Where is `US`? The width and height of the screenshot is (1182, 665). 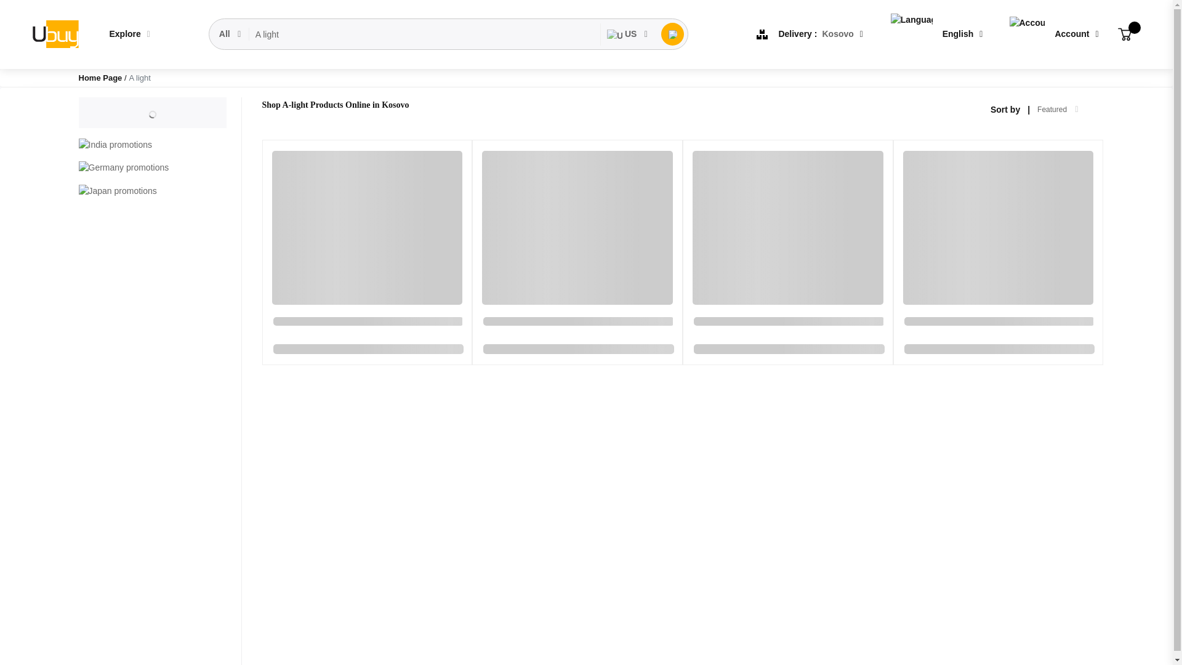 US is located at coordinates (627, 34).